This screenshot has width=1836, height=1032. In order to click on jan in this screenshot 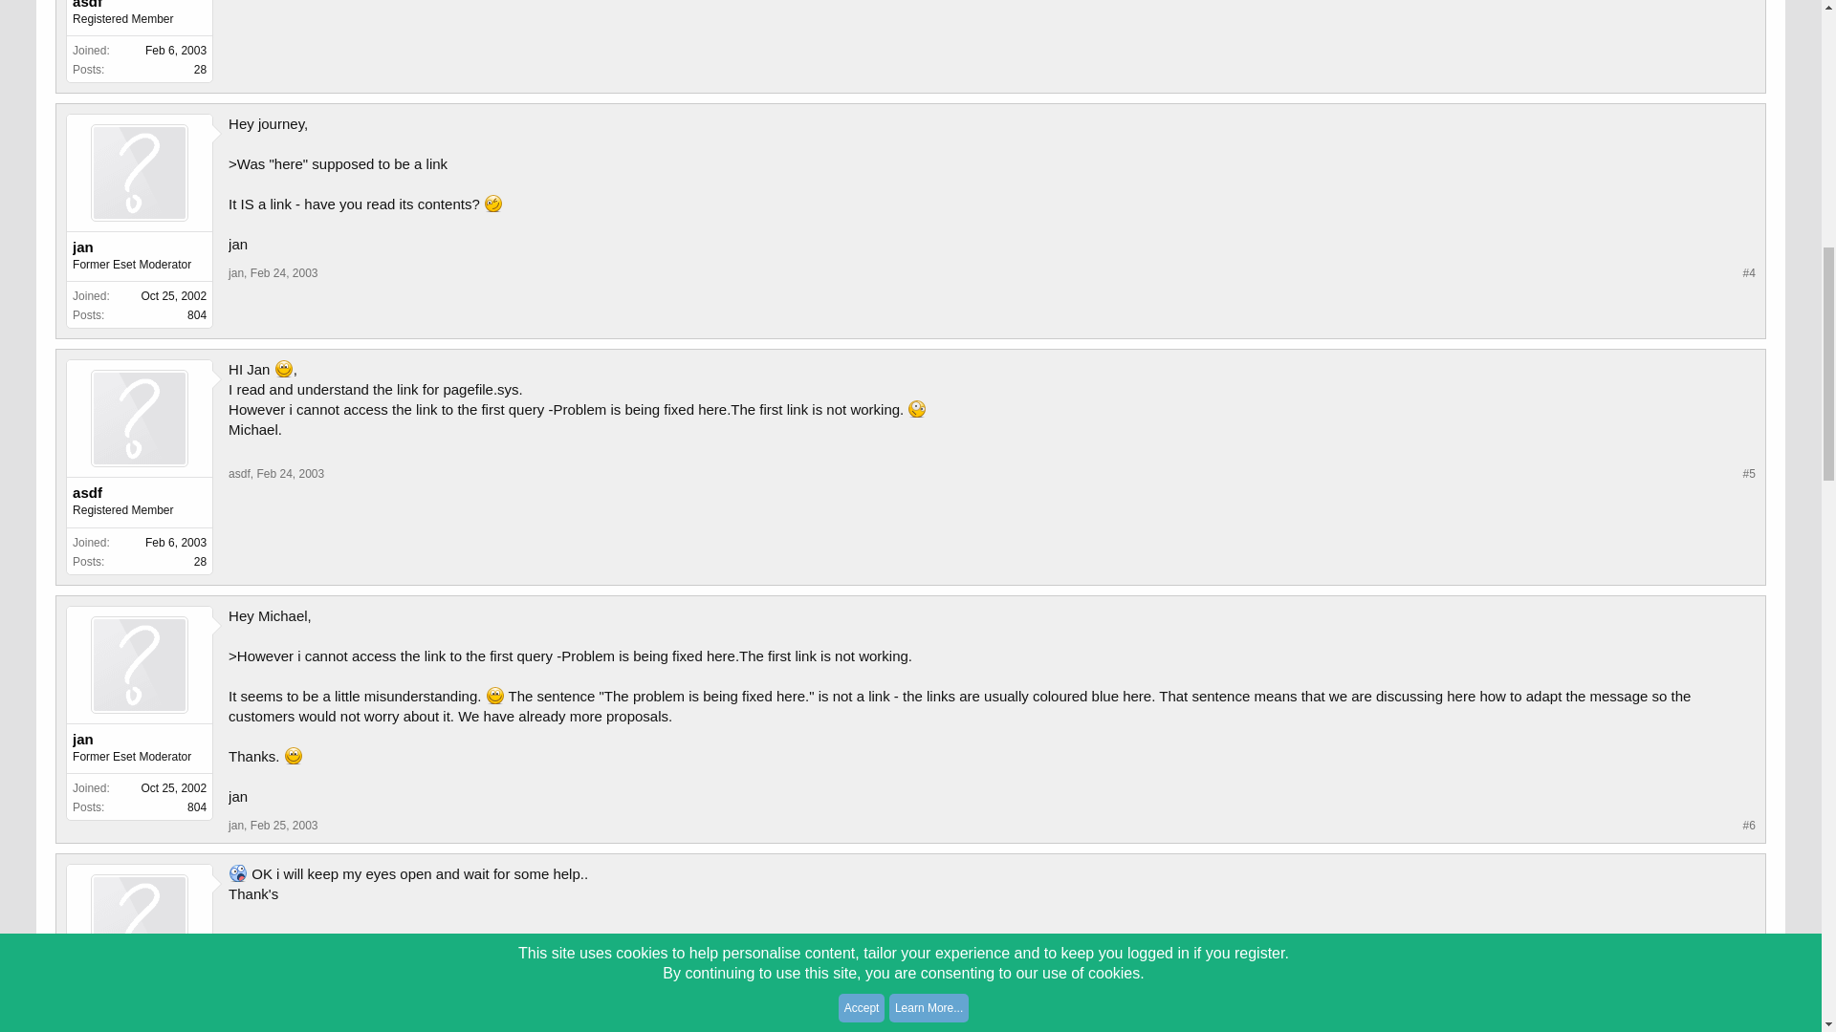, I will do `click(140, 247)`.